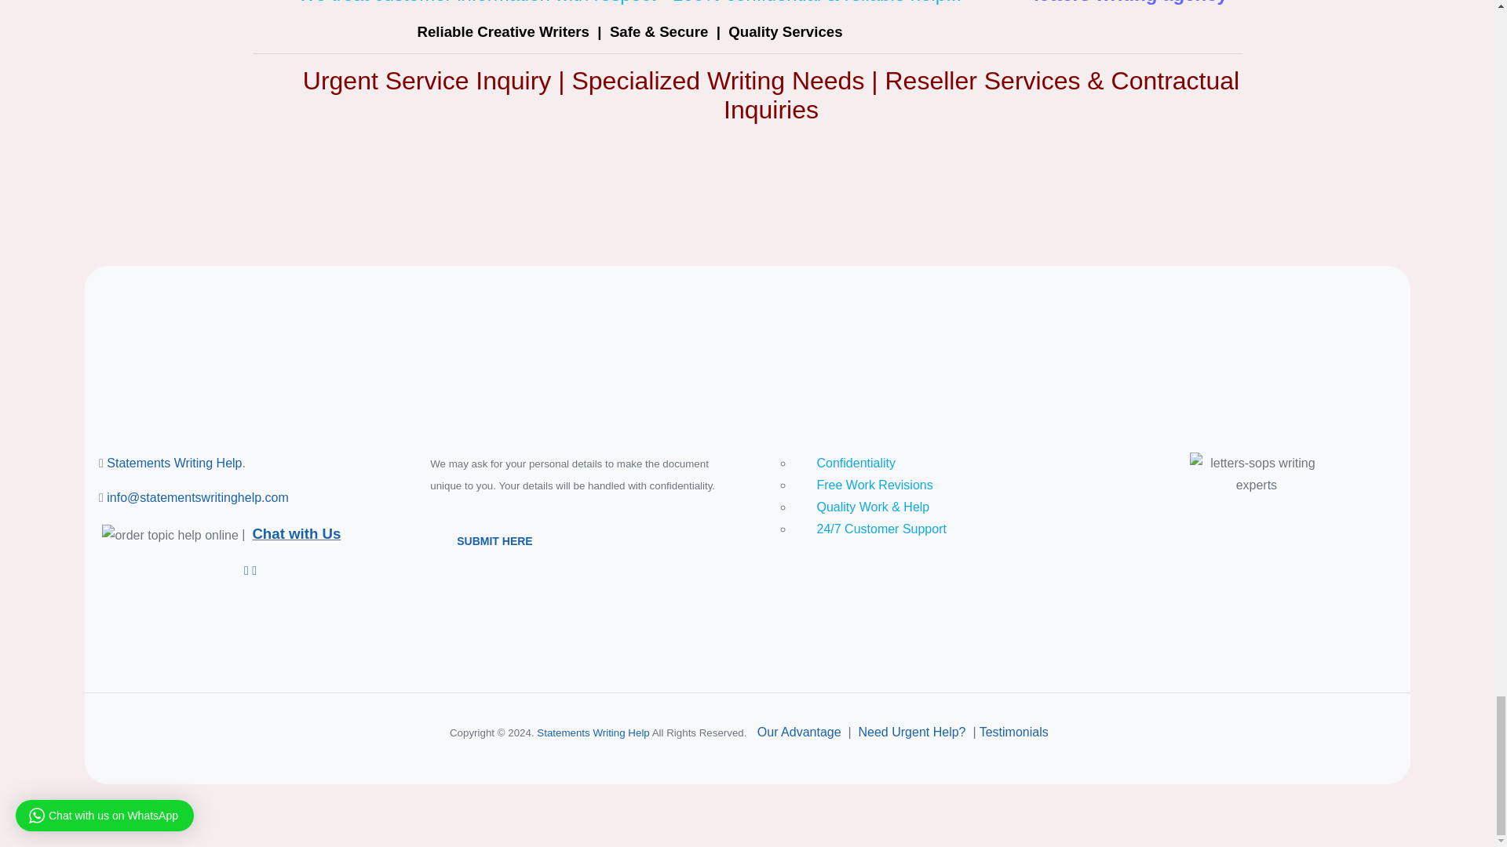 This screenshot has width=1507, height=847. Describe the element at coordinates (295, 534) in the screenshot. I see `Chat with Us` at that location.